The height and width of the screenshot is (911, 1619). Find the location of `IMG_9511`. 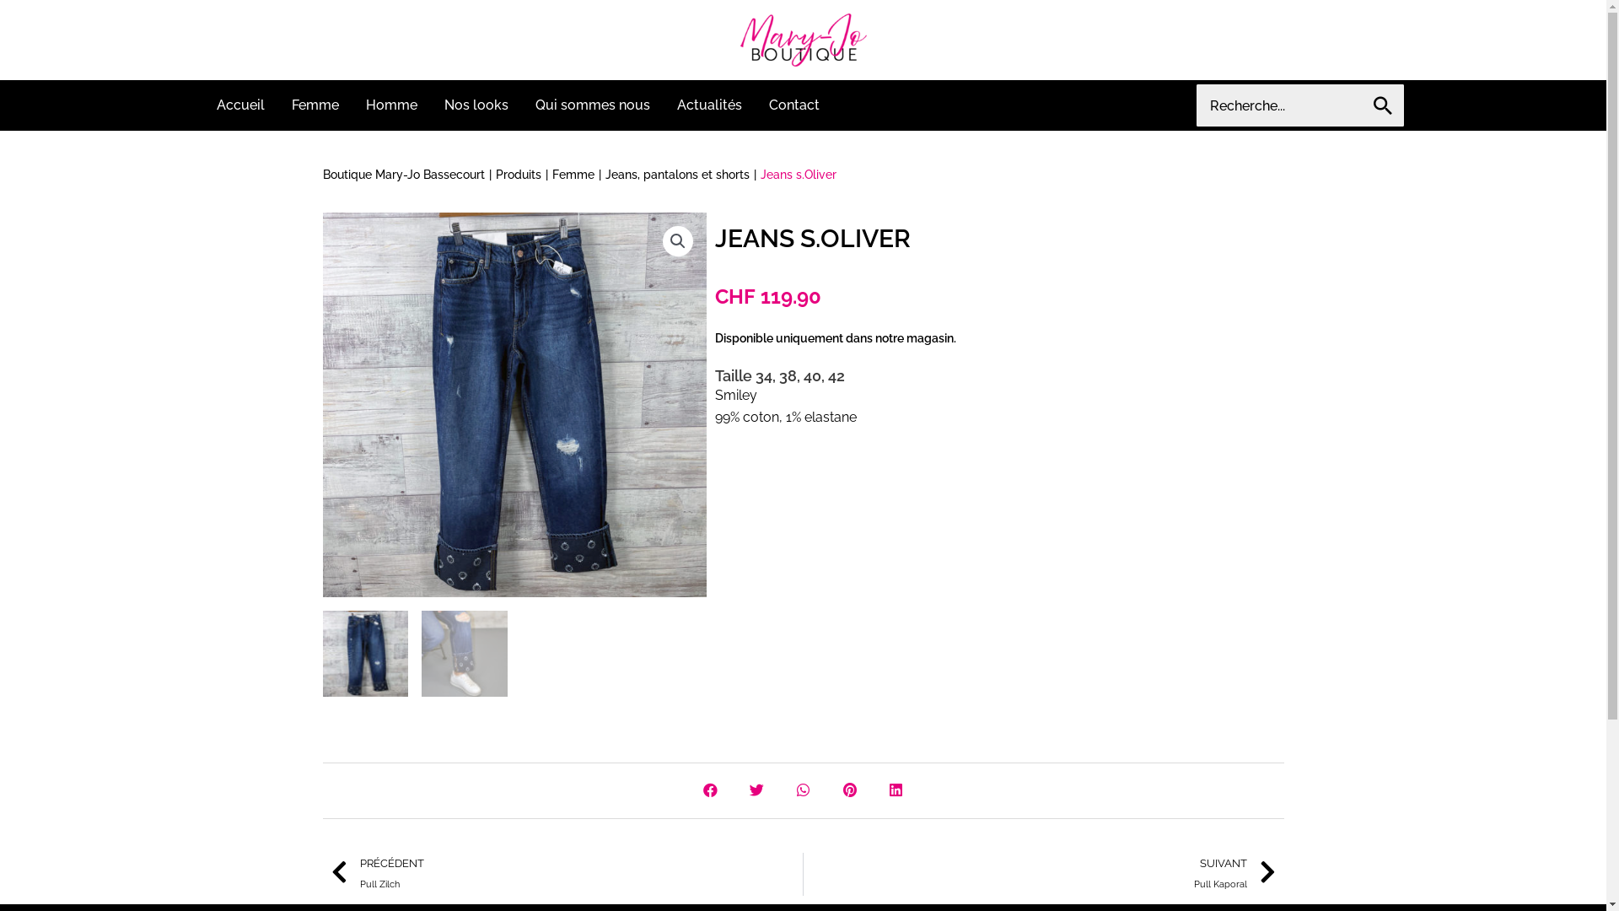

IMG_9511 is located at coordinates (514, 405).